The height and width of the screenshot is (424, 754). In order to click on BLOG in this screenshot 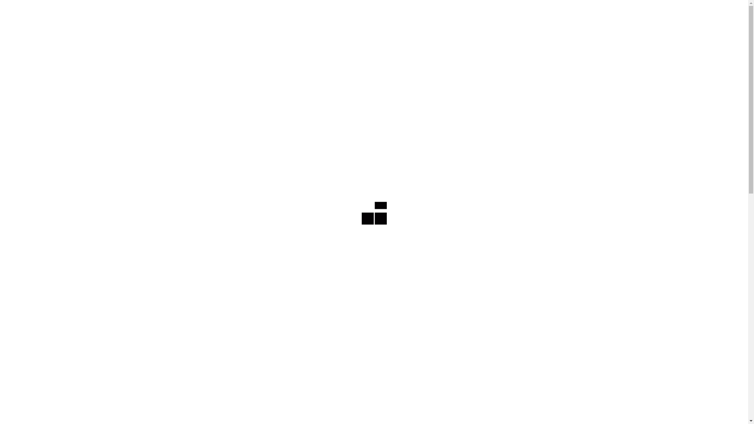, I will do `click(615, 42)`.